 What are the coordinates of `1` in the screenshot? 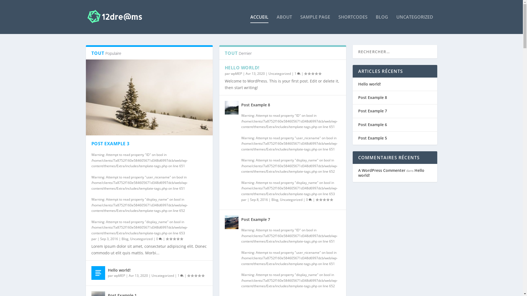 It's located at (297, 73).